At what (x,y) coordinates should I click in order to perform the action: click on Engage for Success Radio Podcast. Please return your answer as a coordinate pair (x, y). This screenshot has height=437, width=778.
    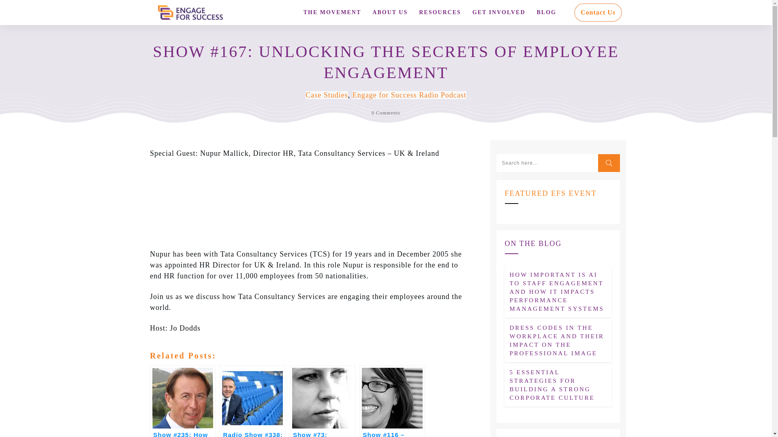
    Looking at the image, I should click on (409, 95).